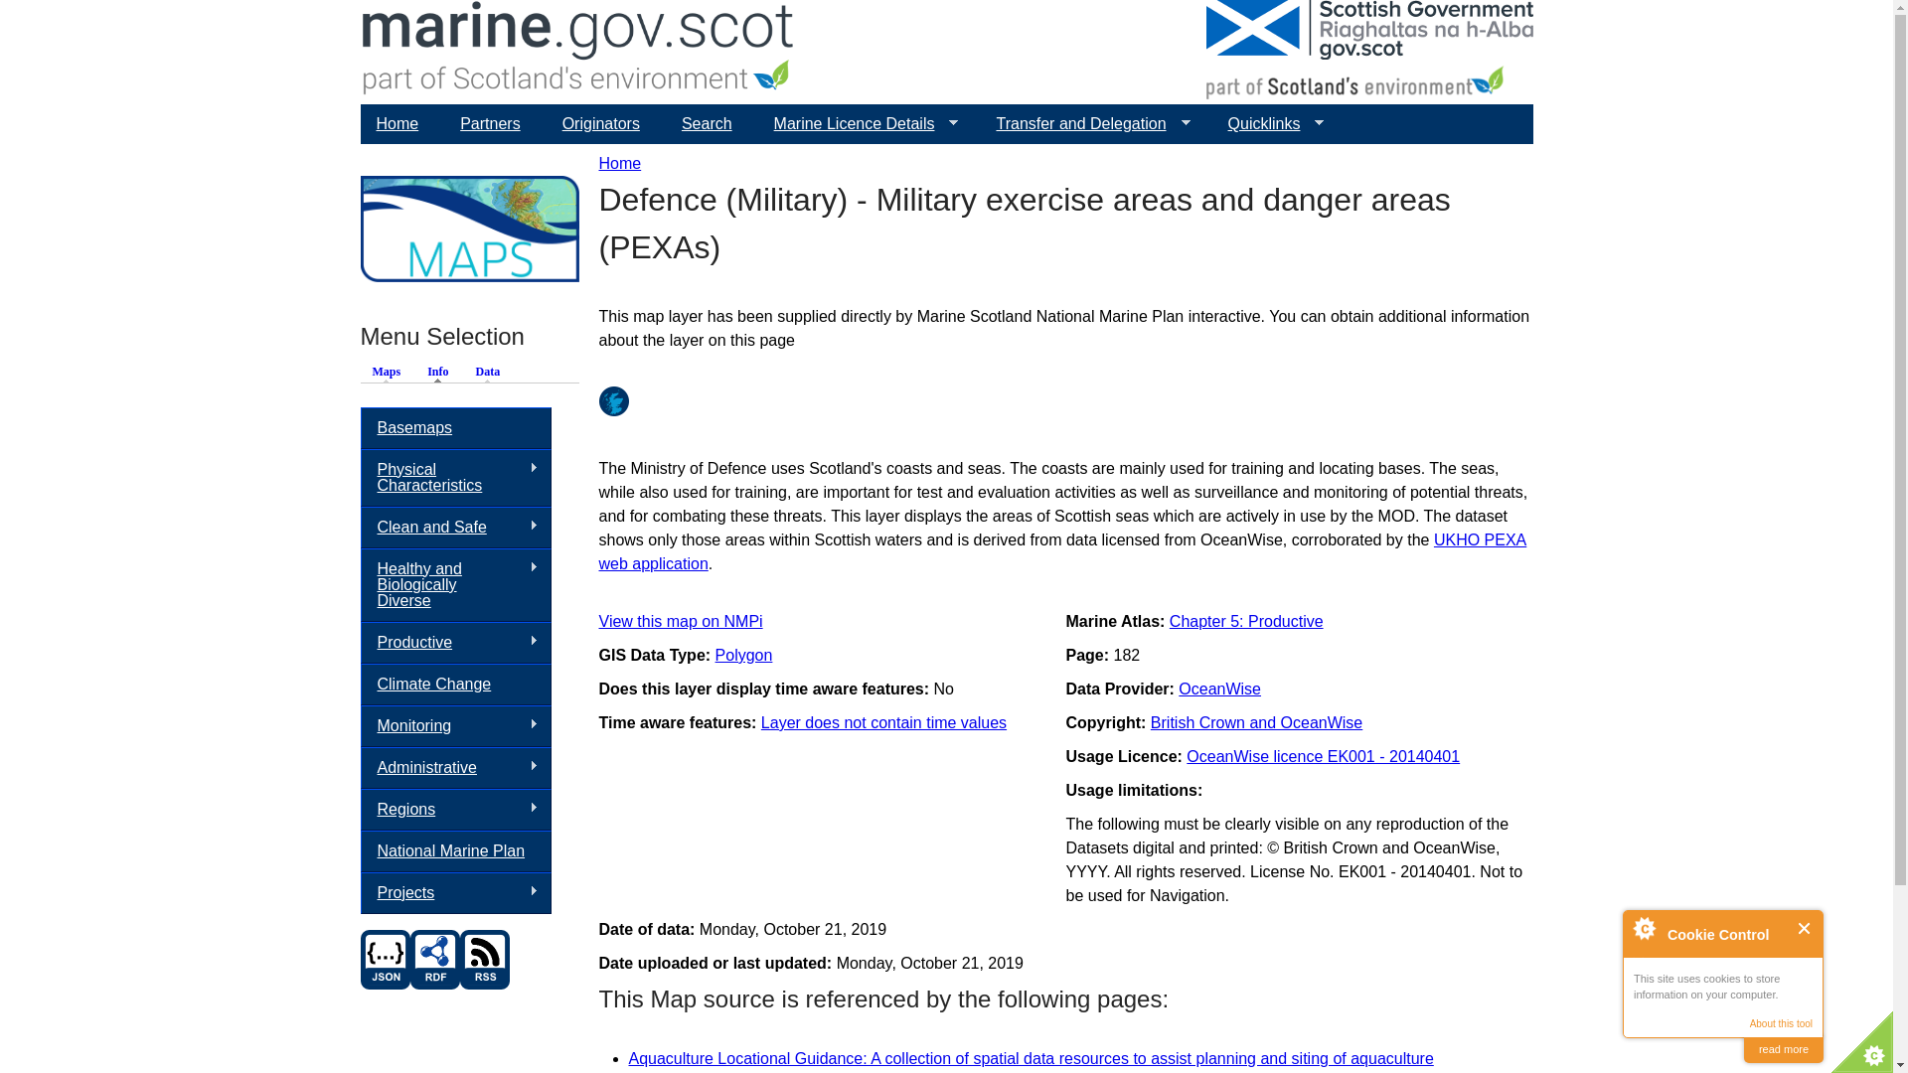  What do you see at coordinates (884, 722) in the screenshot?
I see `Layer does not contain time values` at bounding box center [884, 722].